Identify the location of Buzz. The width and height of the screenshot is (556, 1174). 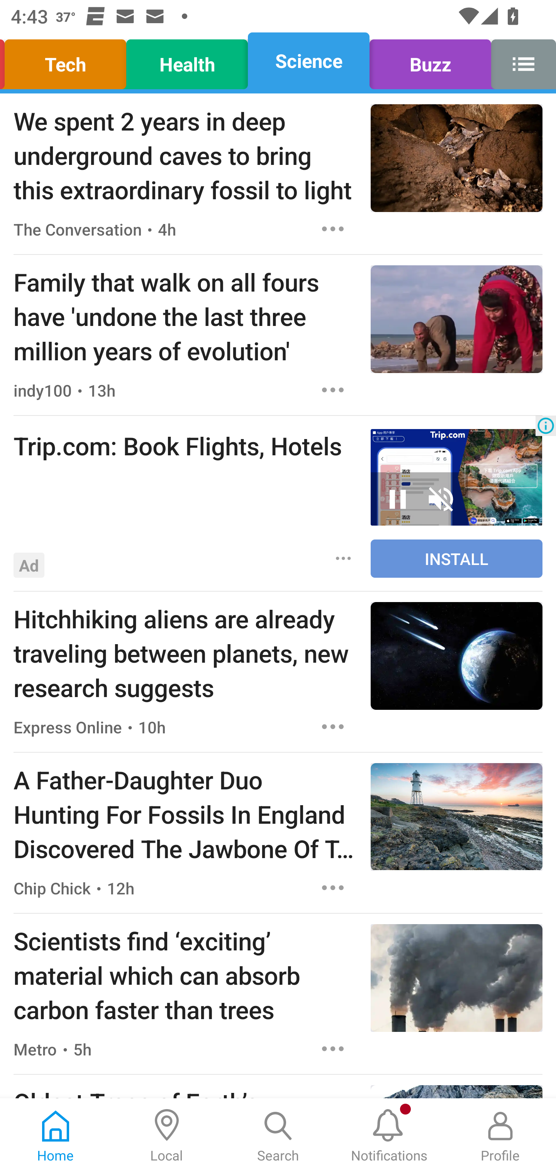
(430, 61).